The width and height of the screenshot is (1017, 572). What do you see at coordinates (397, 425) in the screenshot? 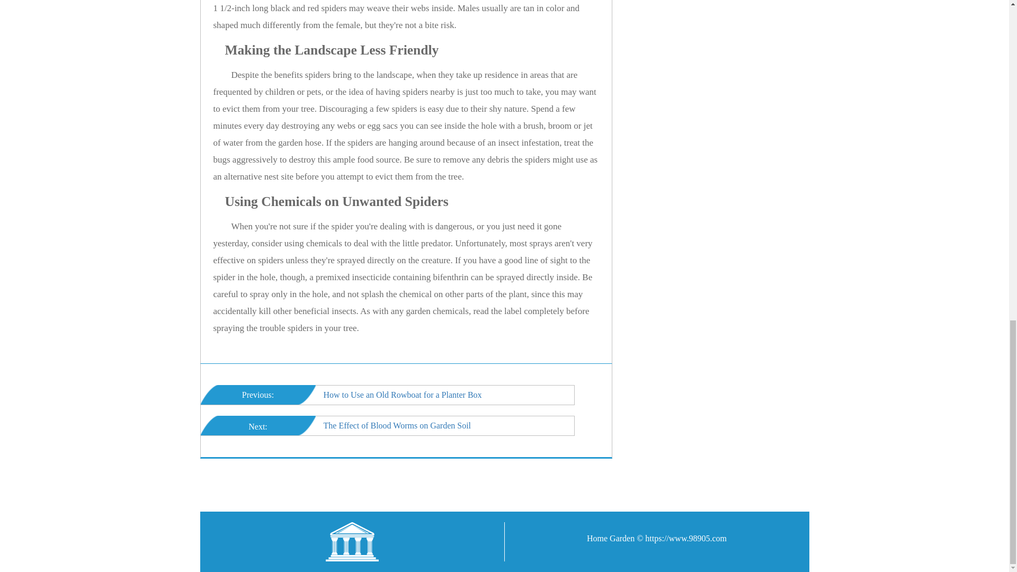
I see `The Effect of Blood Worms on Garden Soil` at bounding box center [397, 425].